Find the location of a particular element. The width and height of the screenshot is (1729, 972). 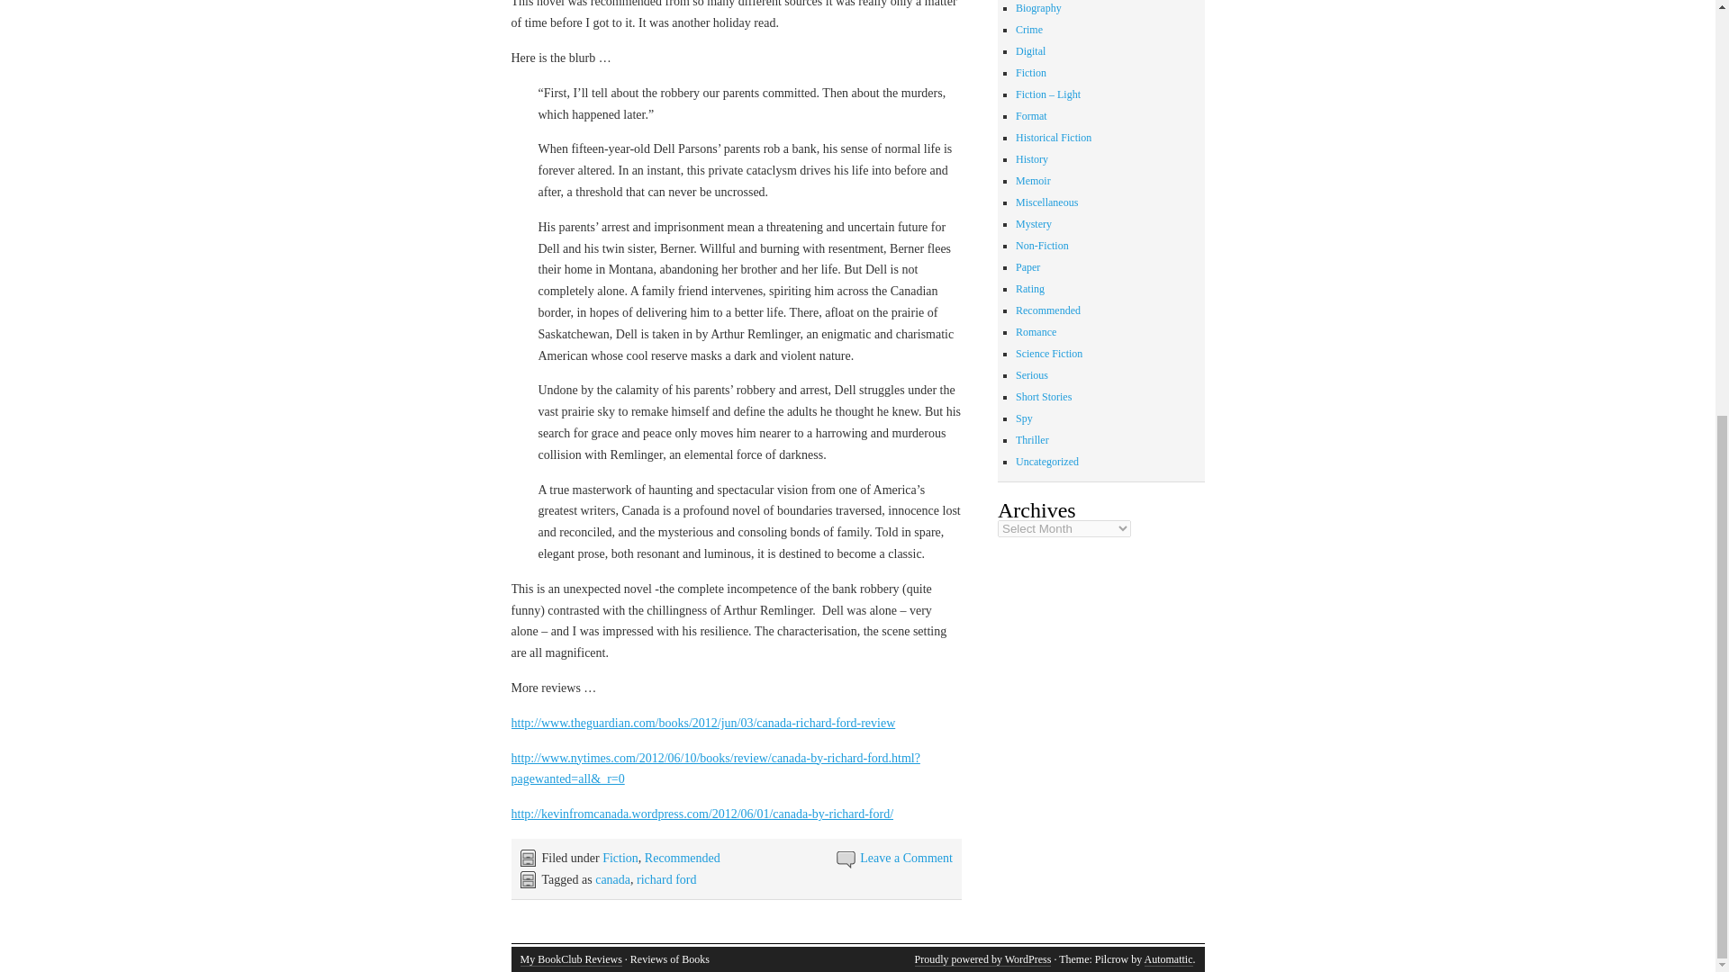

My BookClub Reviews is located at coordinates (571, 959).